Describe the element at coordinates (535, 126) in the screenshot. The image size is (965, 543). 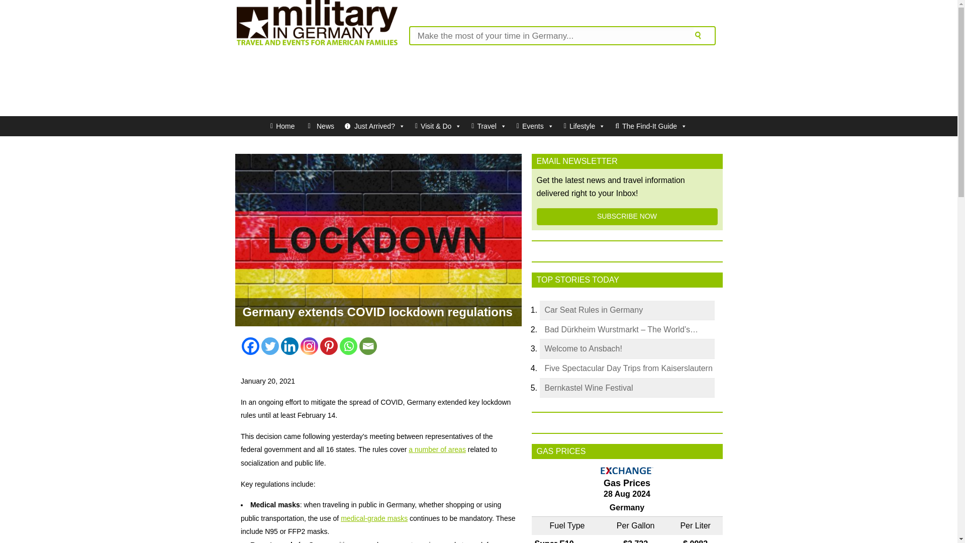
I see `Calendar of Forthcoming Events` at that location.